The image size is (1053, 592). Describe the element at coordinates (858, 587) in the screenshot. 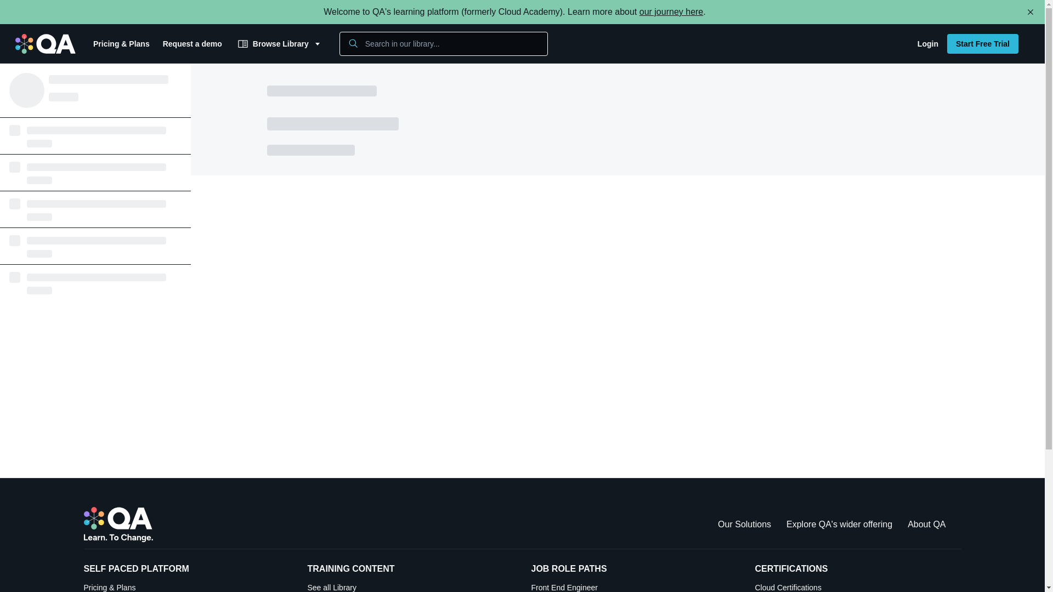

I see `Our Solutions` at that location.